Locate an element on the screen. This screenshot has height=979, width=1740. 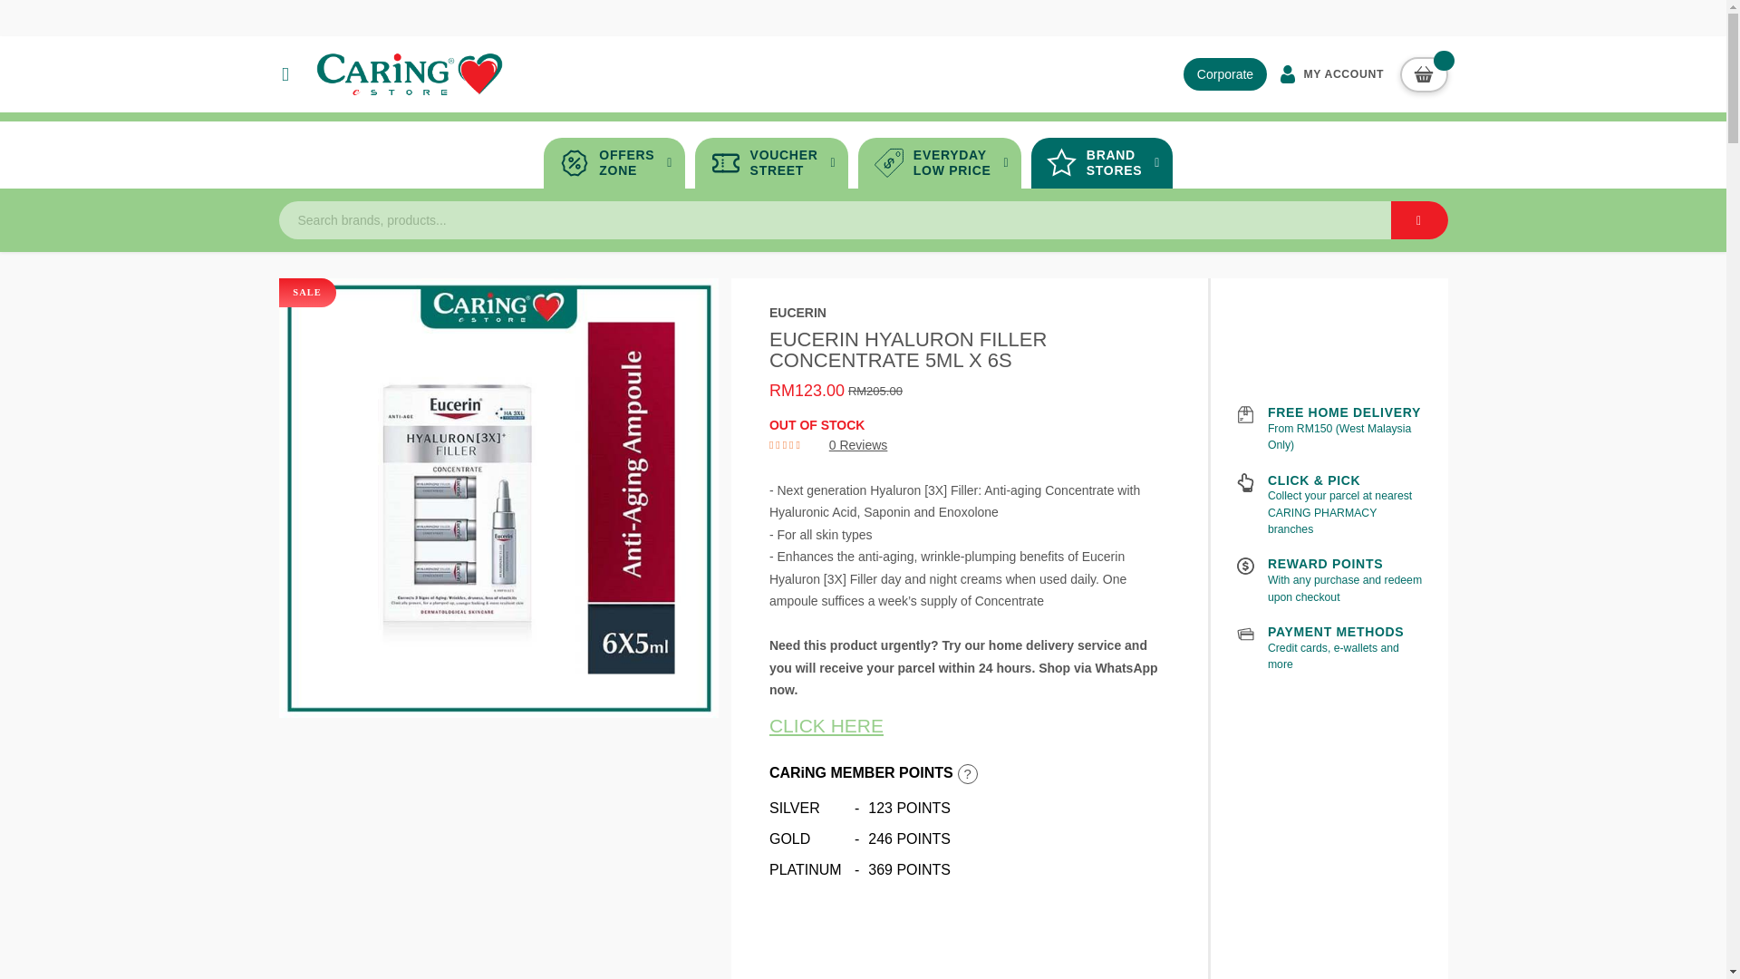
Search is located at coordinates (771, 163).